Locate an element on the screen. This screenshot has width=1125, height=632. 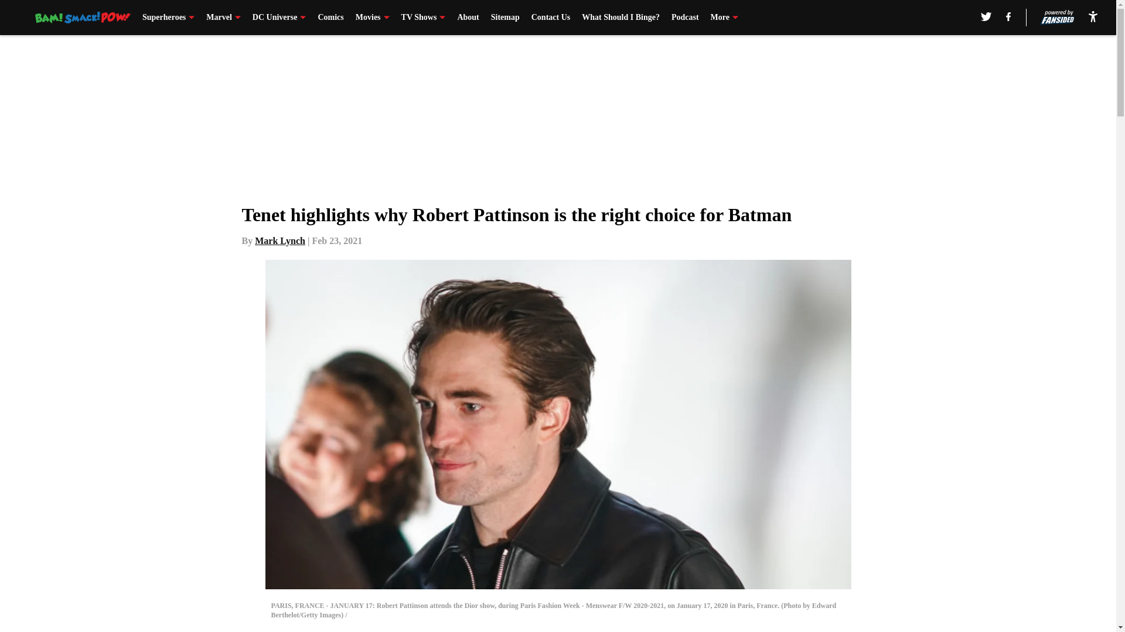
What Should I Binge? is located at coordinates (620, 18).